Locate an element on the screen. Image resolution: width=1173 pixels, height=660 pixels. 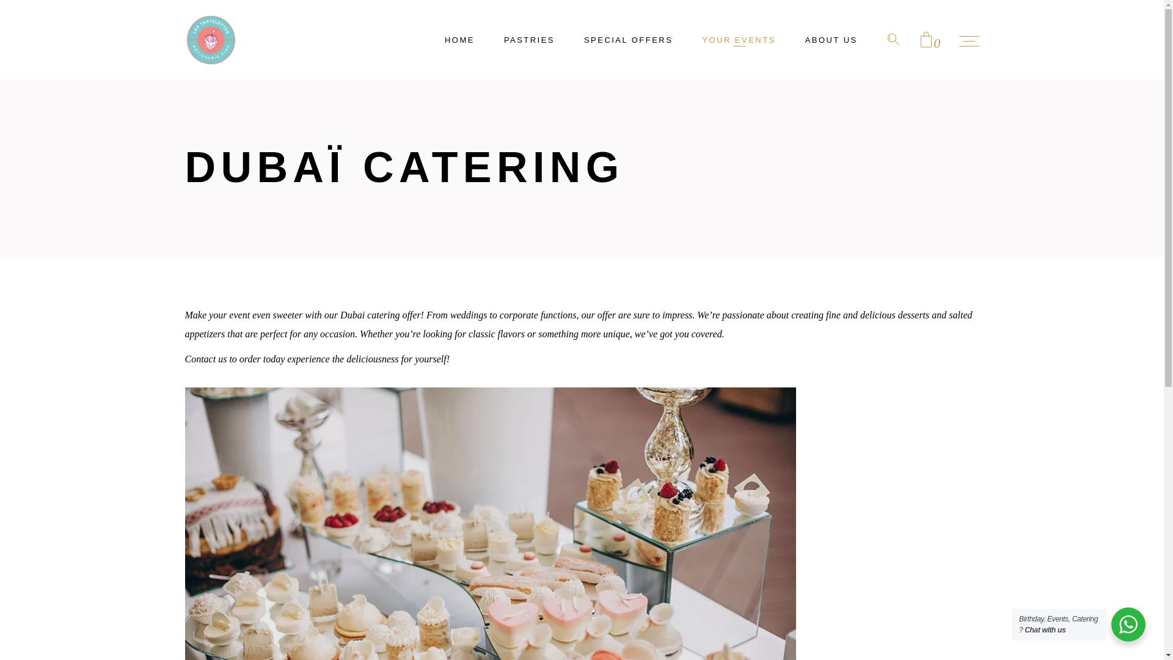
HOME is located at coordinates (459, 40).